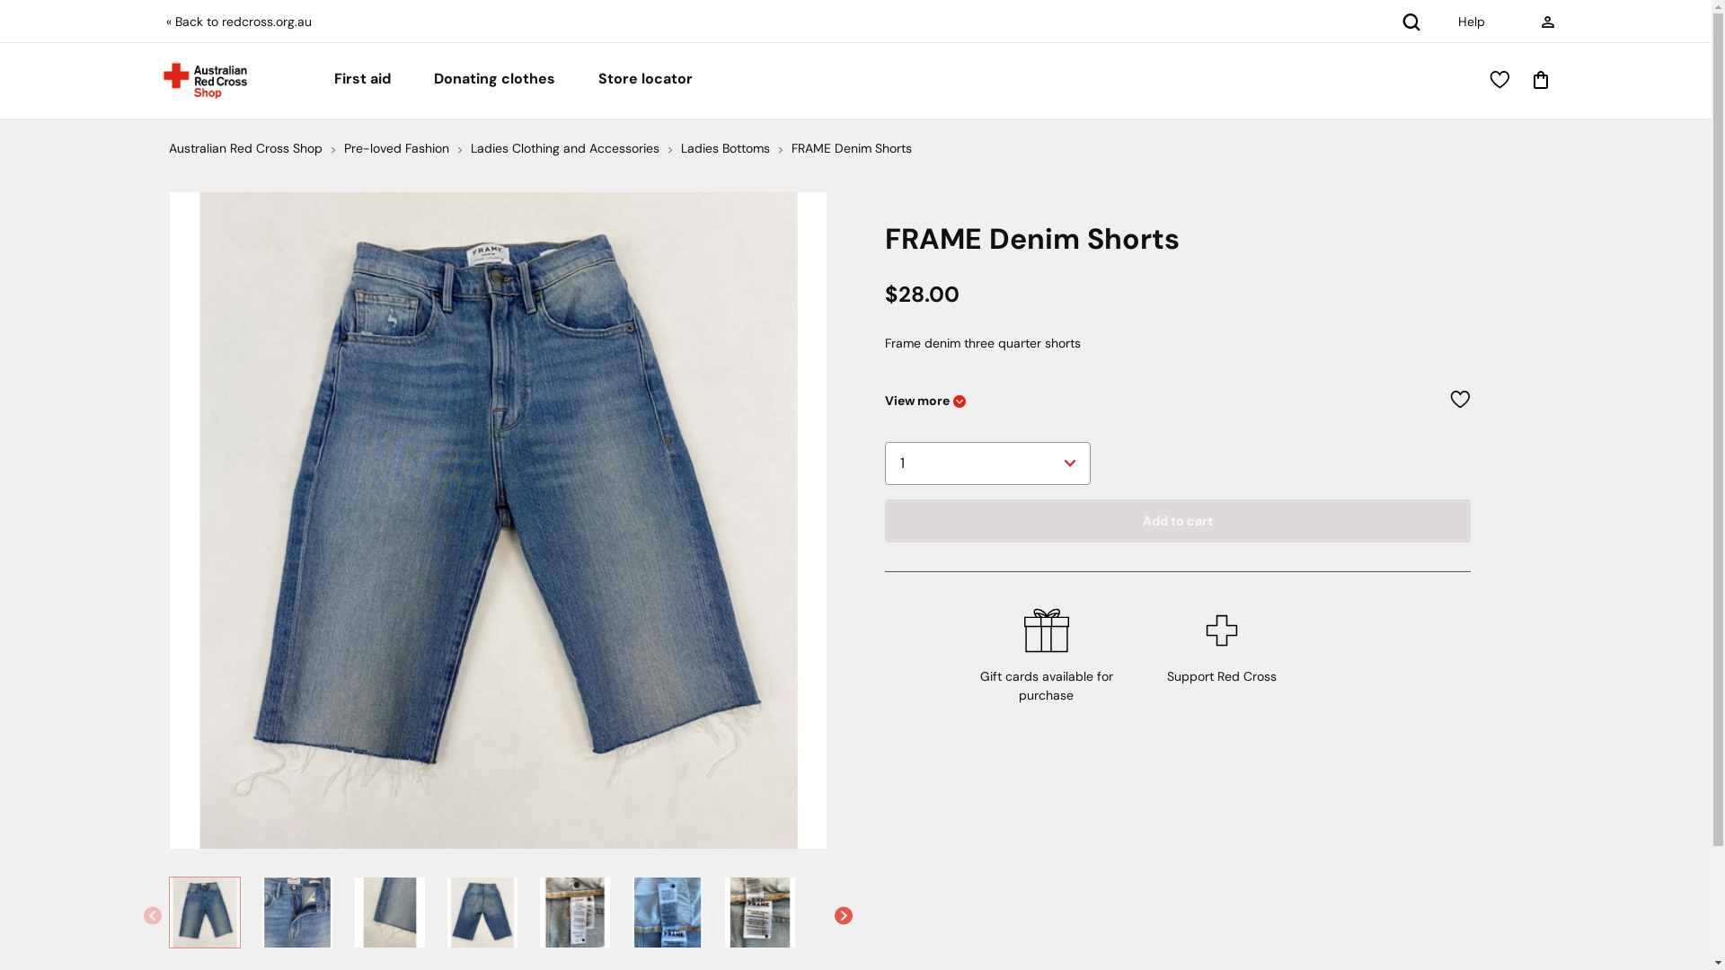 The image size is (1725, 970). What do you see at coordinates (395, 149) in the screenshot?
I see `Pre-loved Fashion` at bounding box center [395, 149].